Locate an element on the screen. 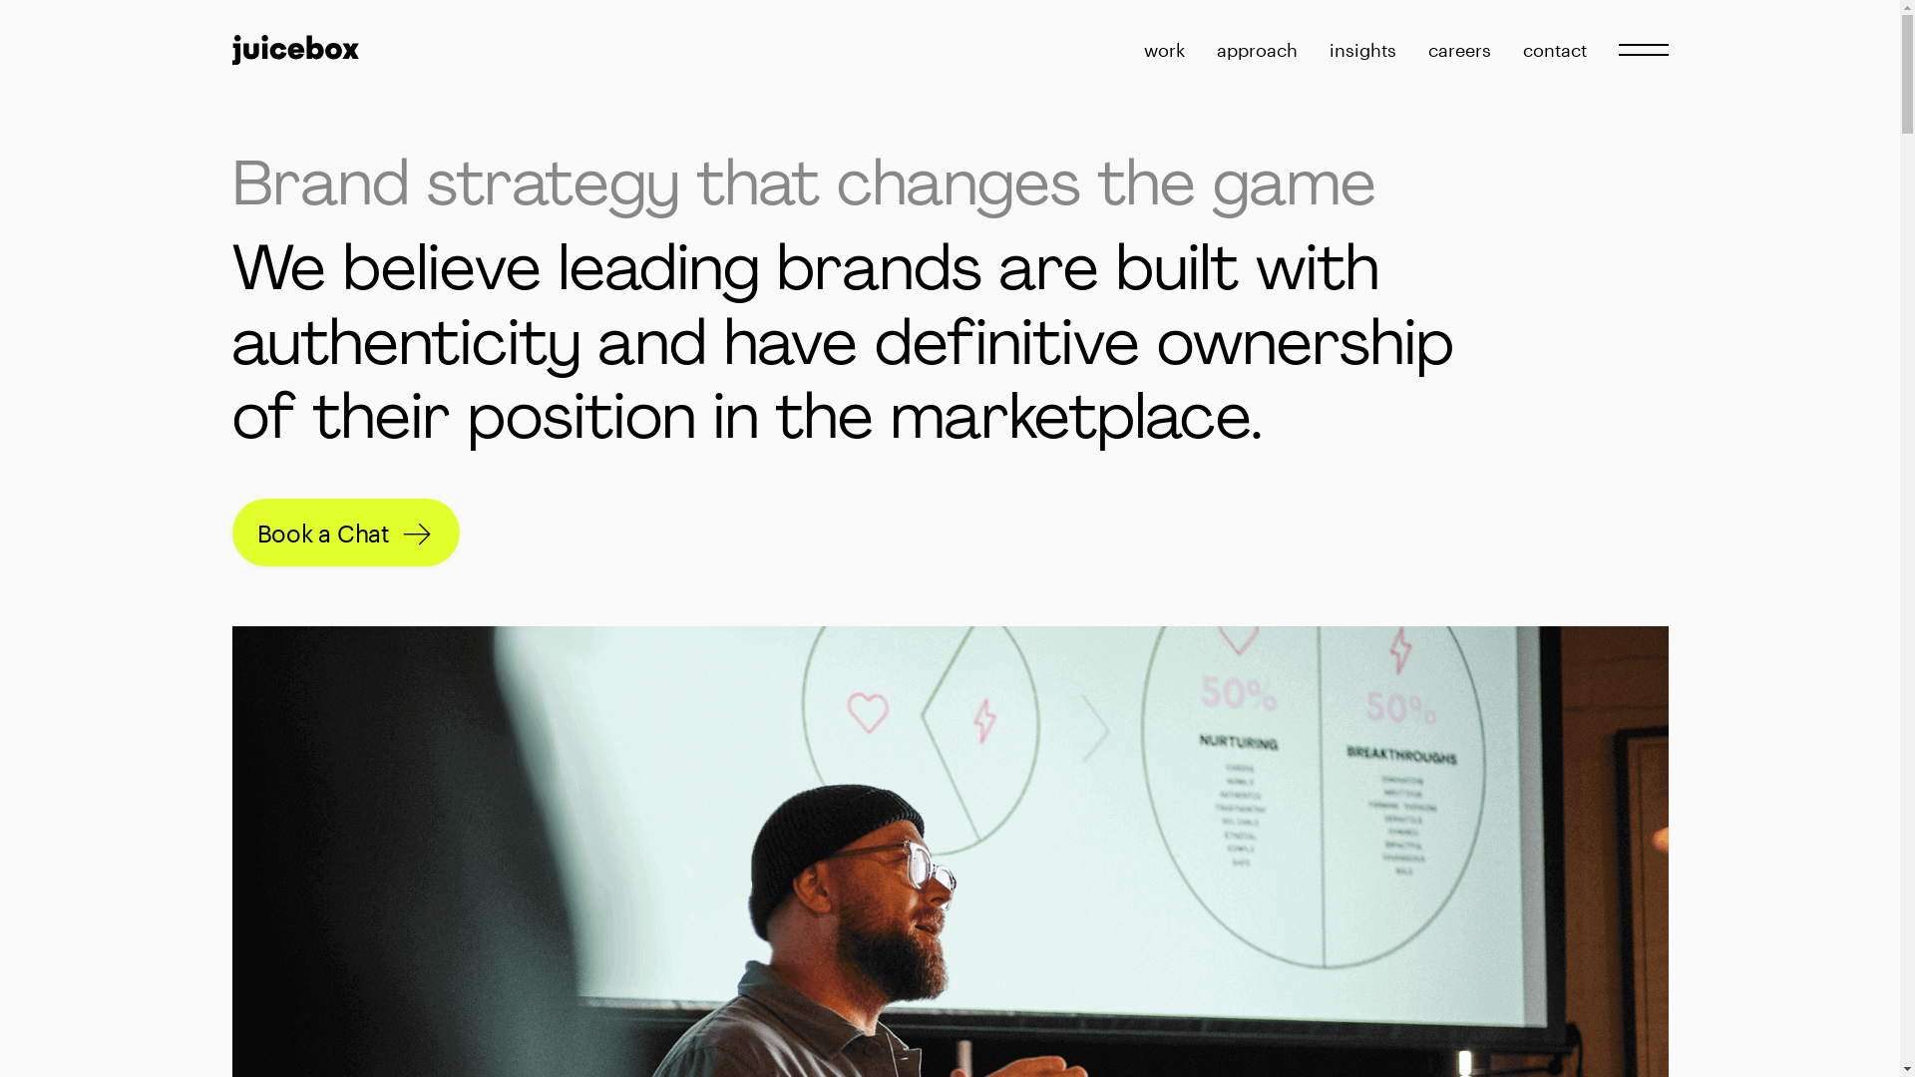  contact is located at coordinates (1554, 50).